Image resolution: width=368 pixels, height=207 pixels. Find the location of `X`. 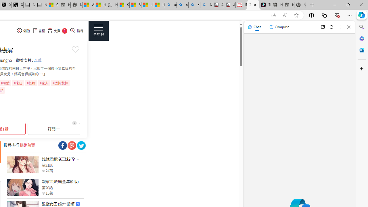

X is located at coordinates (17, 5).